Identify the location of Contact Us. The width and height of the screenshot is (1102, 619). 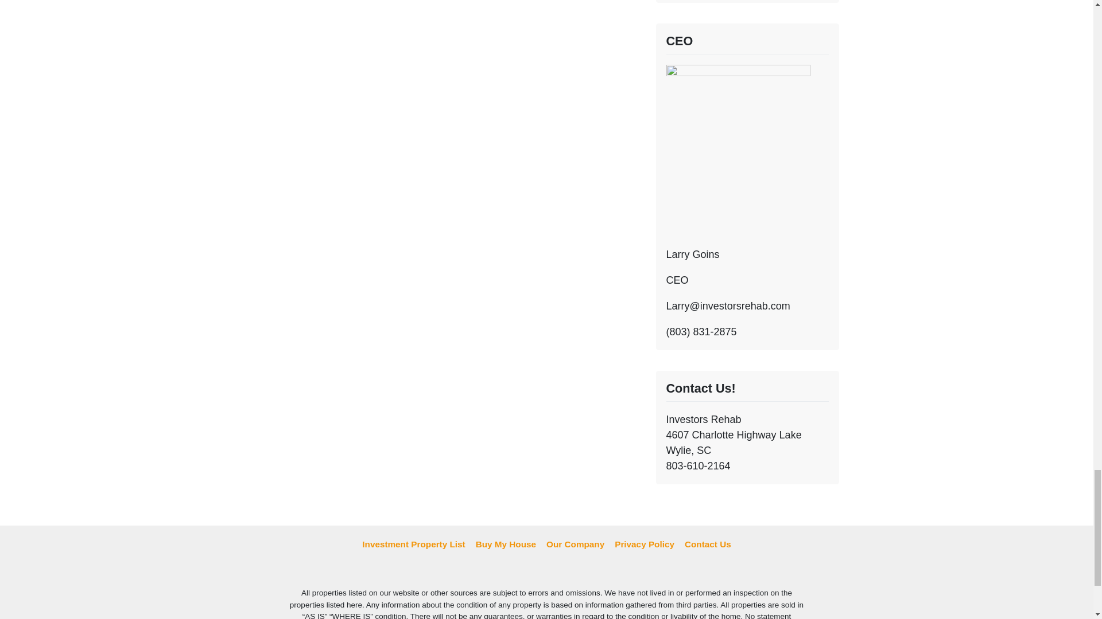
(708, 544).